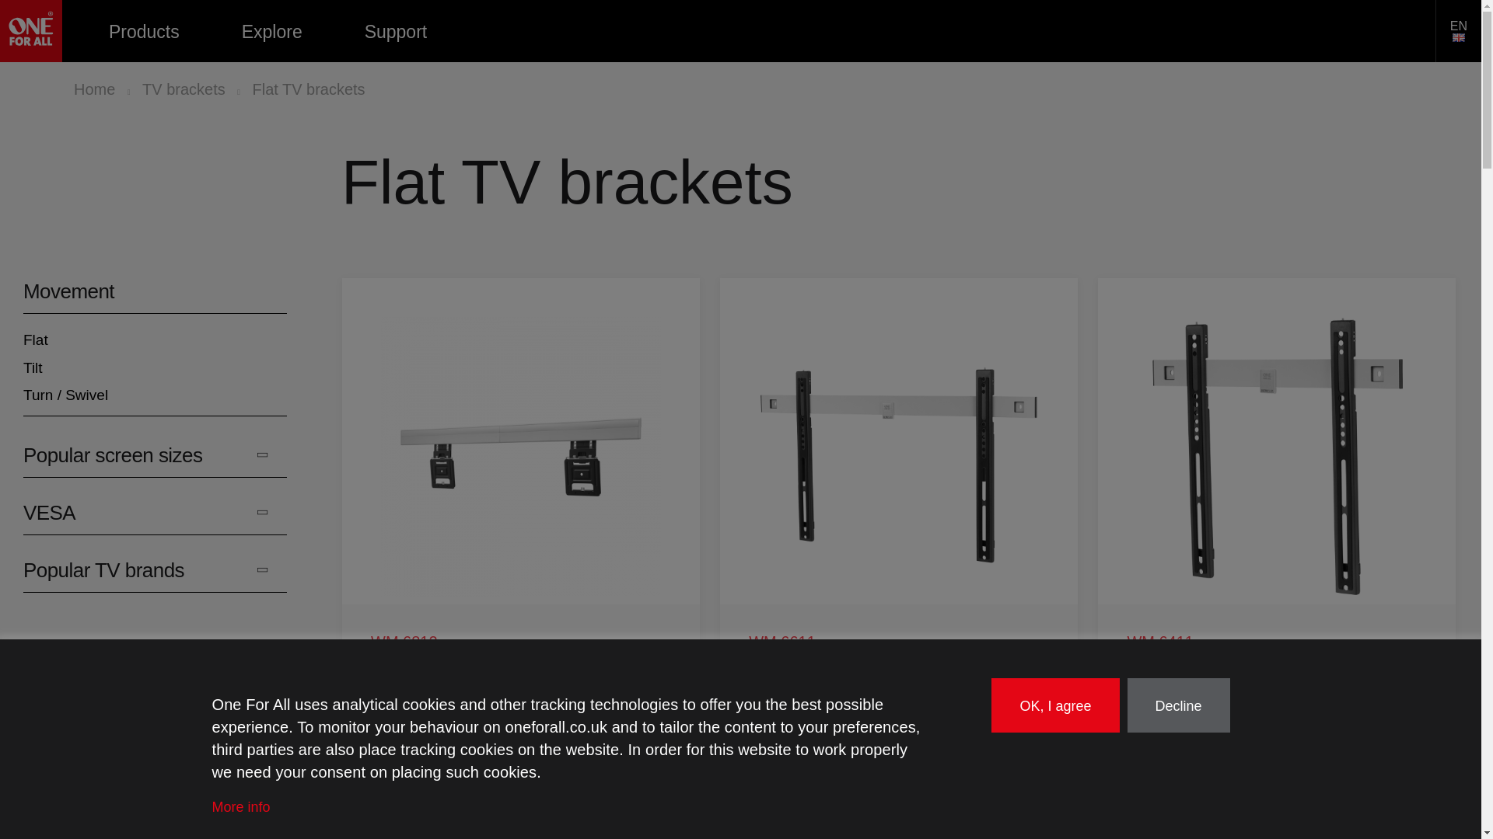  I want to click on Explore, so click(271, 31).